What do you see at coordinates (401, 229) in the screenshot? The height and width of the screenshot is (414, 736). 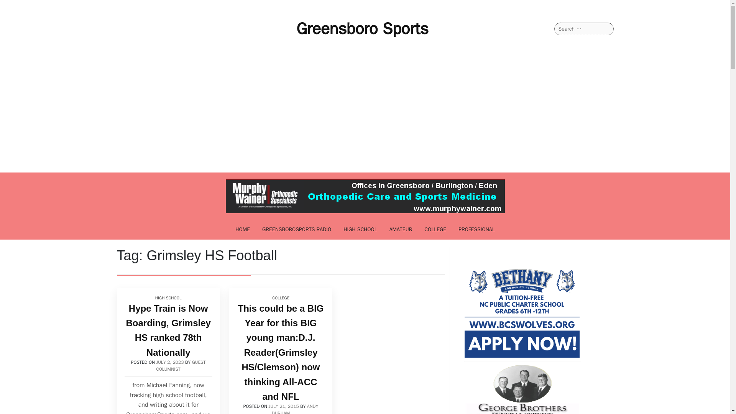 I see `AMATEUR` at bounding box center [401, 229].